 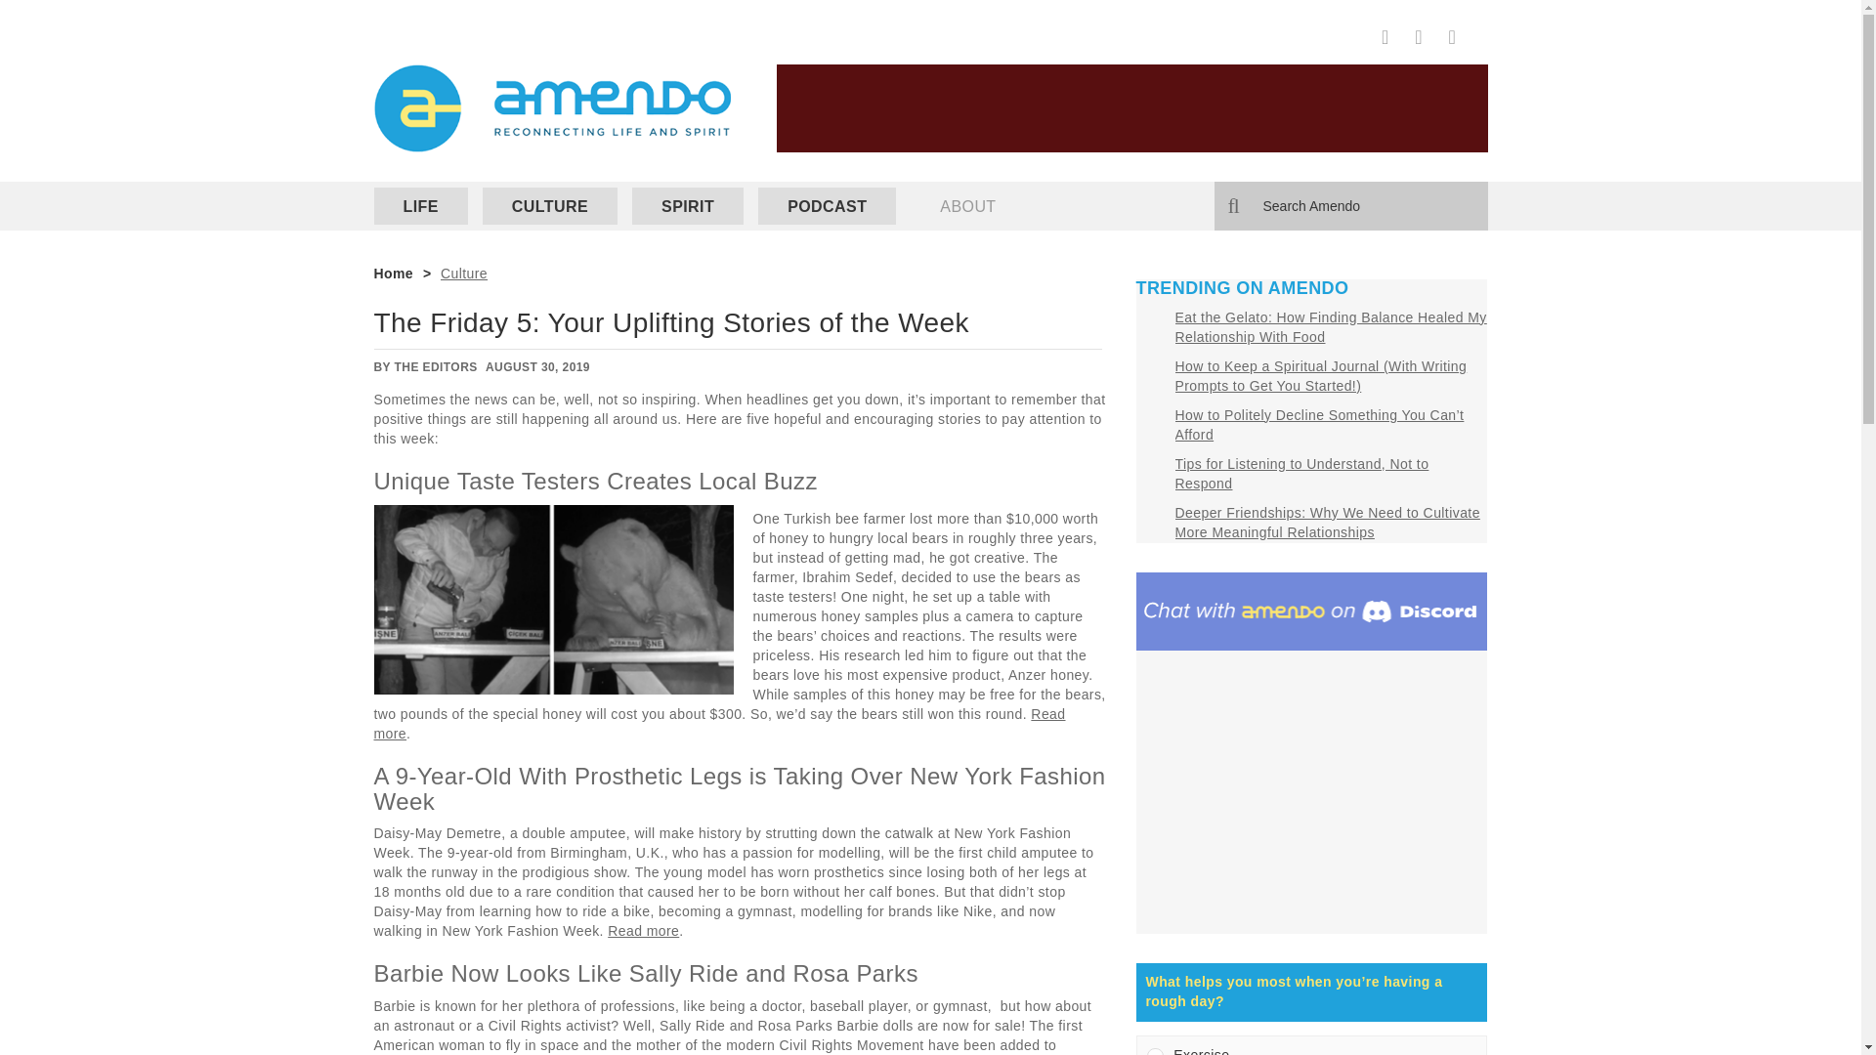 I want to click on PODCAST, so click(x=827, y=206).